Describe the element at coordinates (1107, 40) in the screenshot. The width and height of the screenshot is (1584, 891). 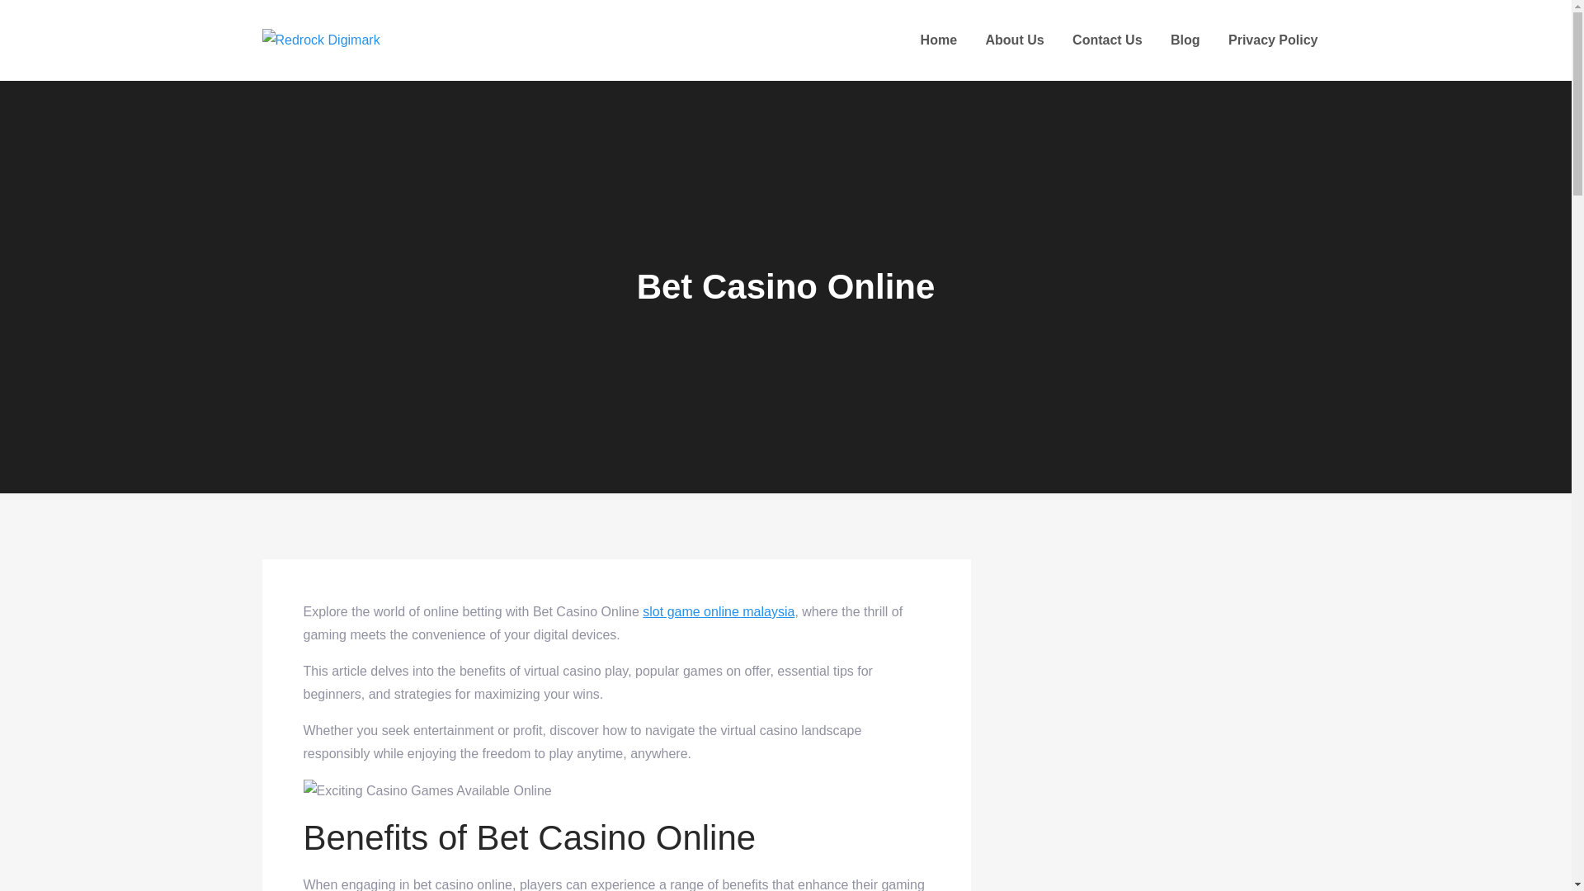
I see `Contact Us` at that location.